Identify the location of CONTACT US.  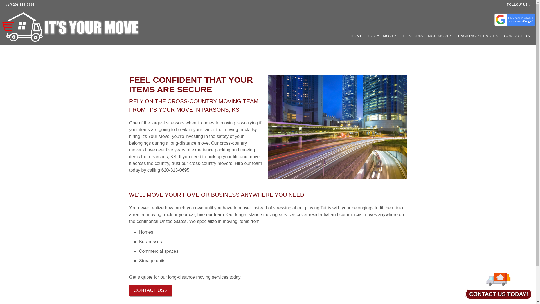
(517, 36).